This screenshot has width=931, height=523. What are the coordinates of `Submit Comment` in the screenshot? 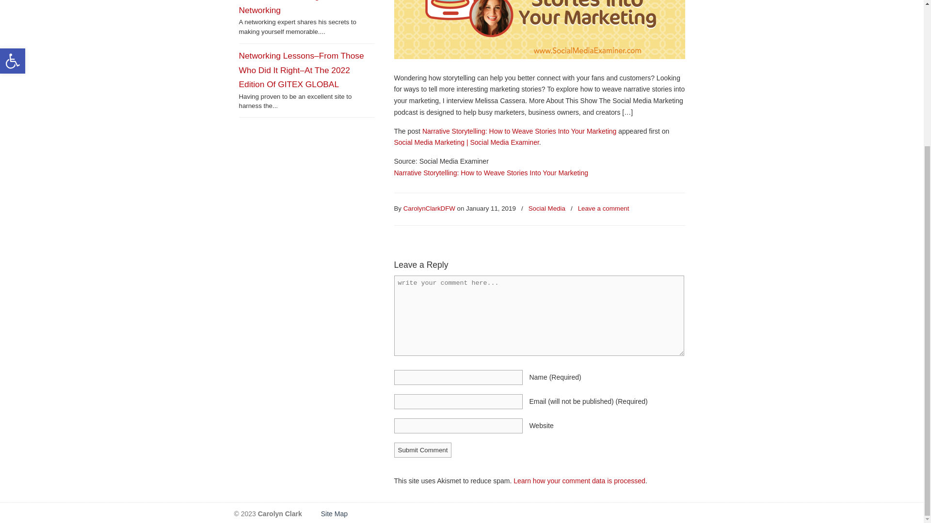 It's located at (423, 450).